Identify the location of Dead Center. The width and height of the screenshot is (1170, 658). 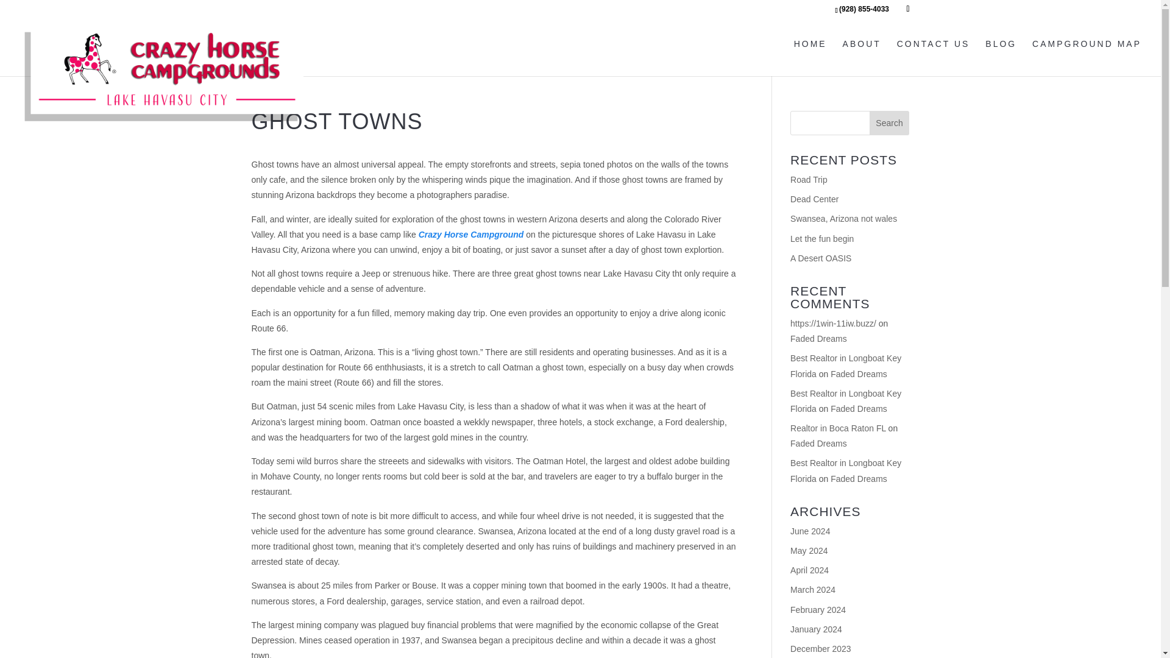
(814, 199).